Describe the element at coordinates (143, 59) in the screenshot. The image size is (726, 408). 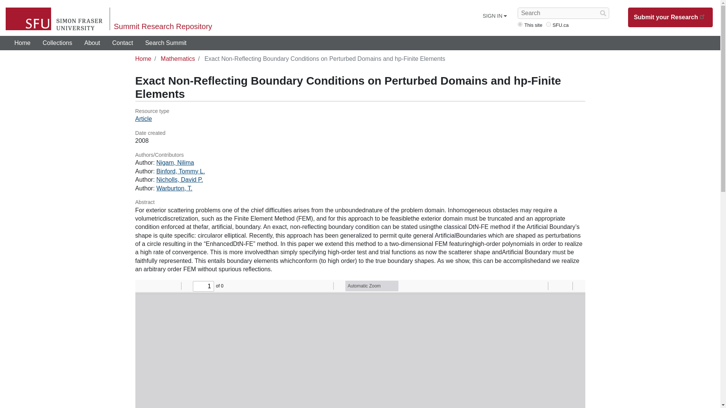
I see `Home` at that location.